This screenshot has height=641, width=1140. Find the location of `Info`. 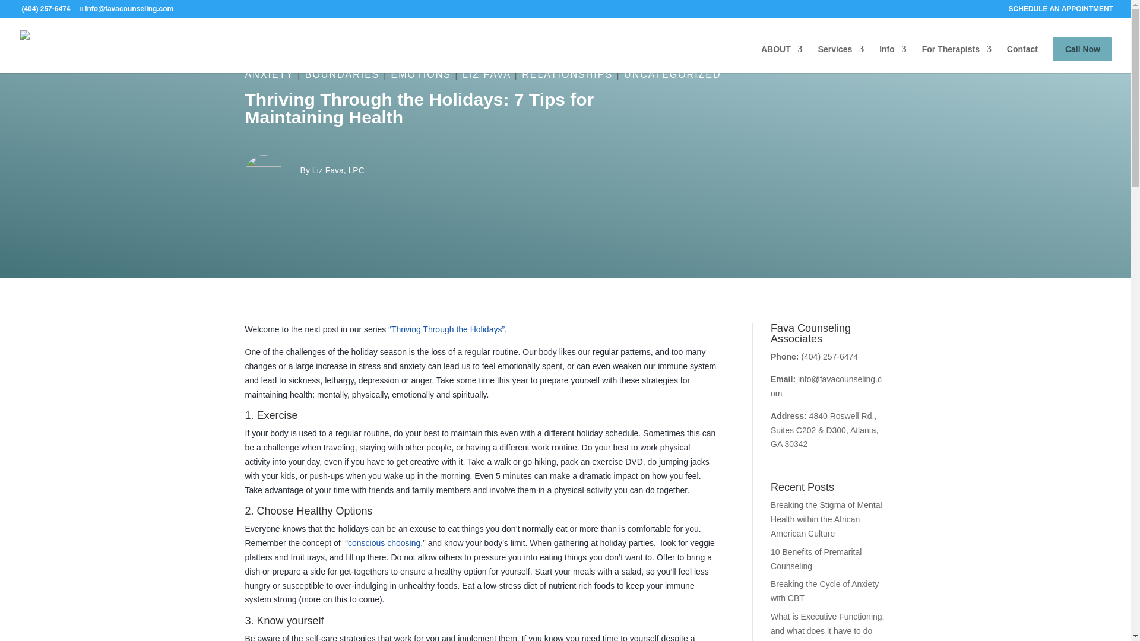

Info is located at coordinates (892, 59).